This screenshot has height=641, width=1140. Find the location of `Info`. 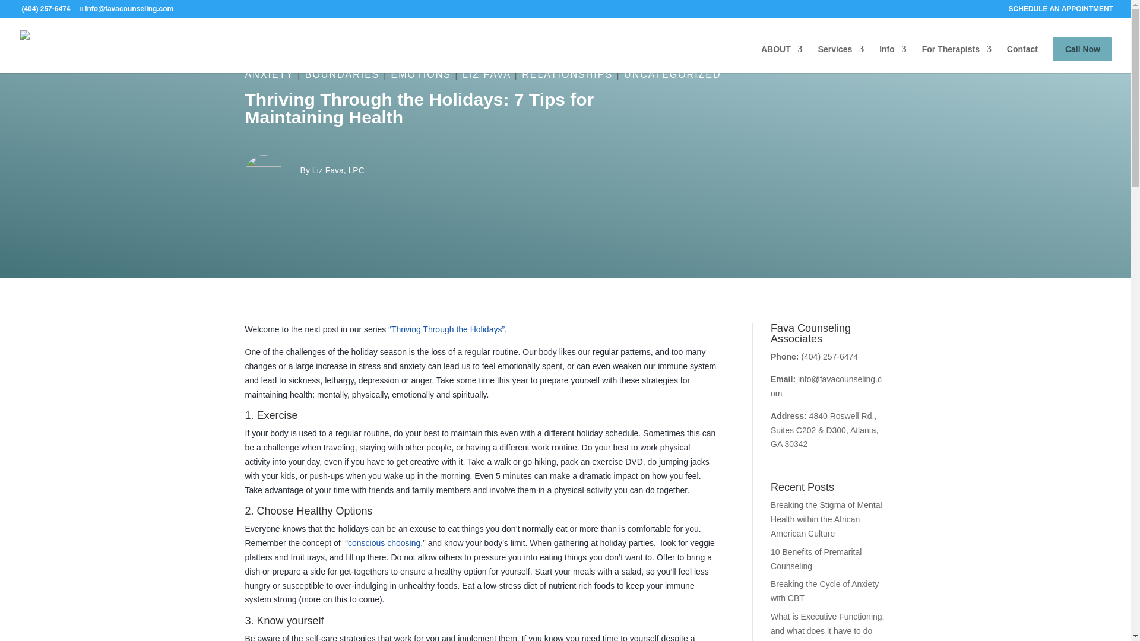

Info is located at coordinates (892, 59).